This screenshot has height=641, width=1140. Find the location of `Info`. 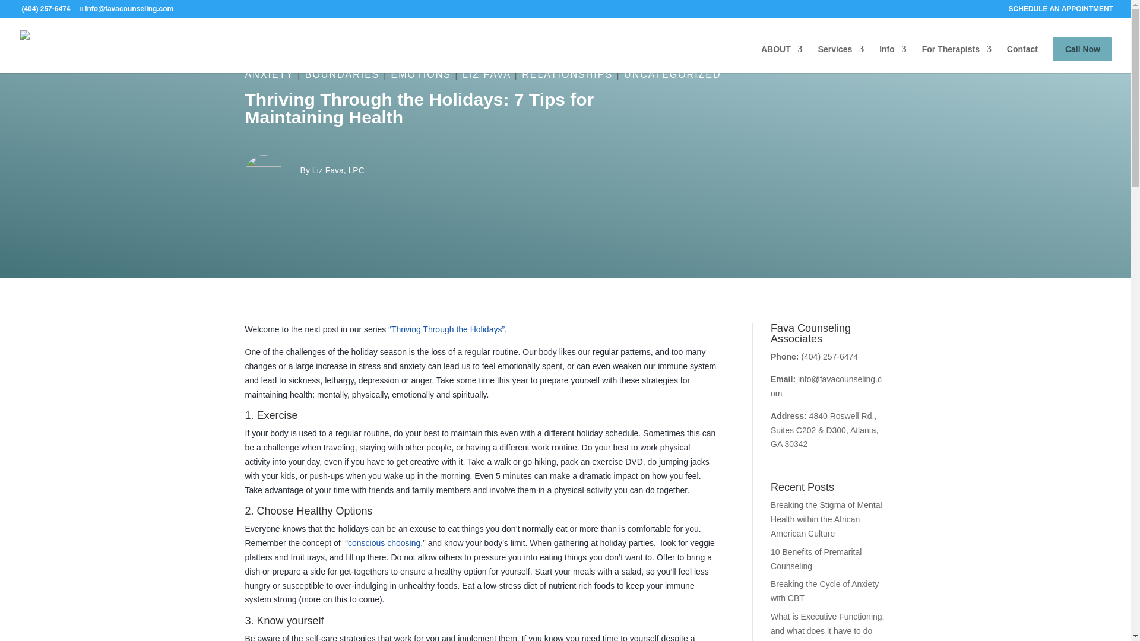

Info is located at coordinates (892, 59).